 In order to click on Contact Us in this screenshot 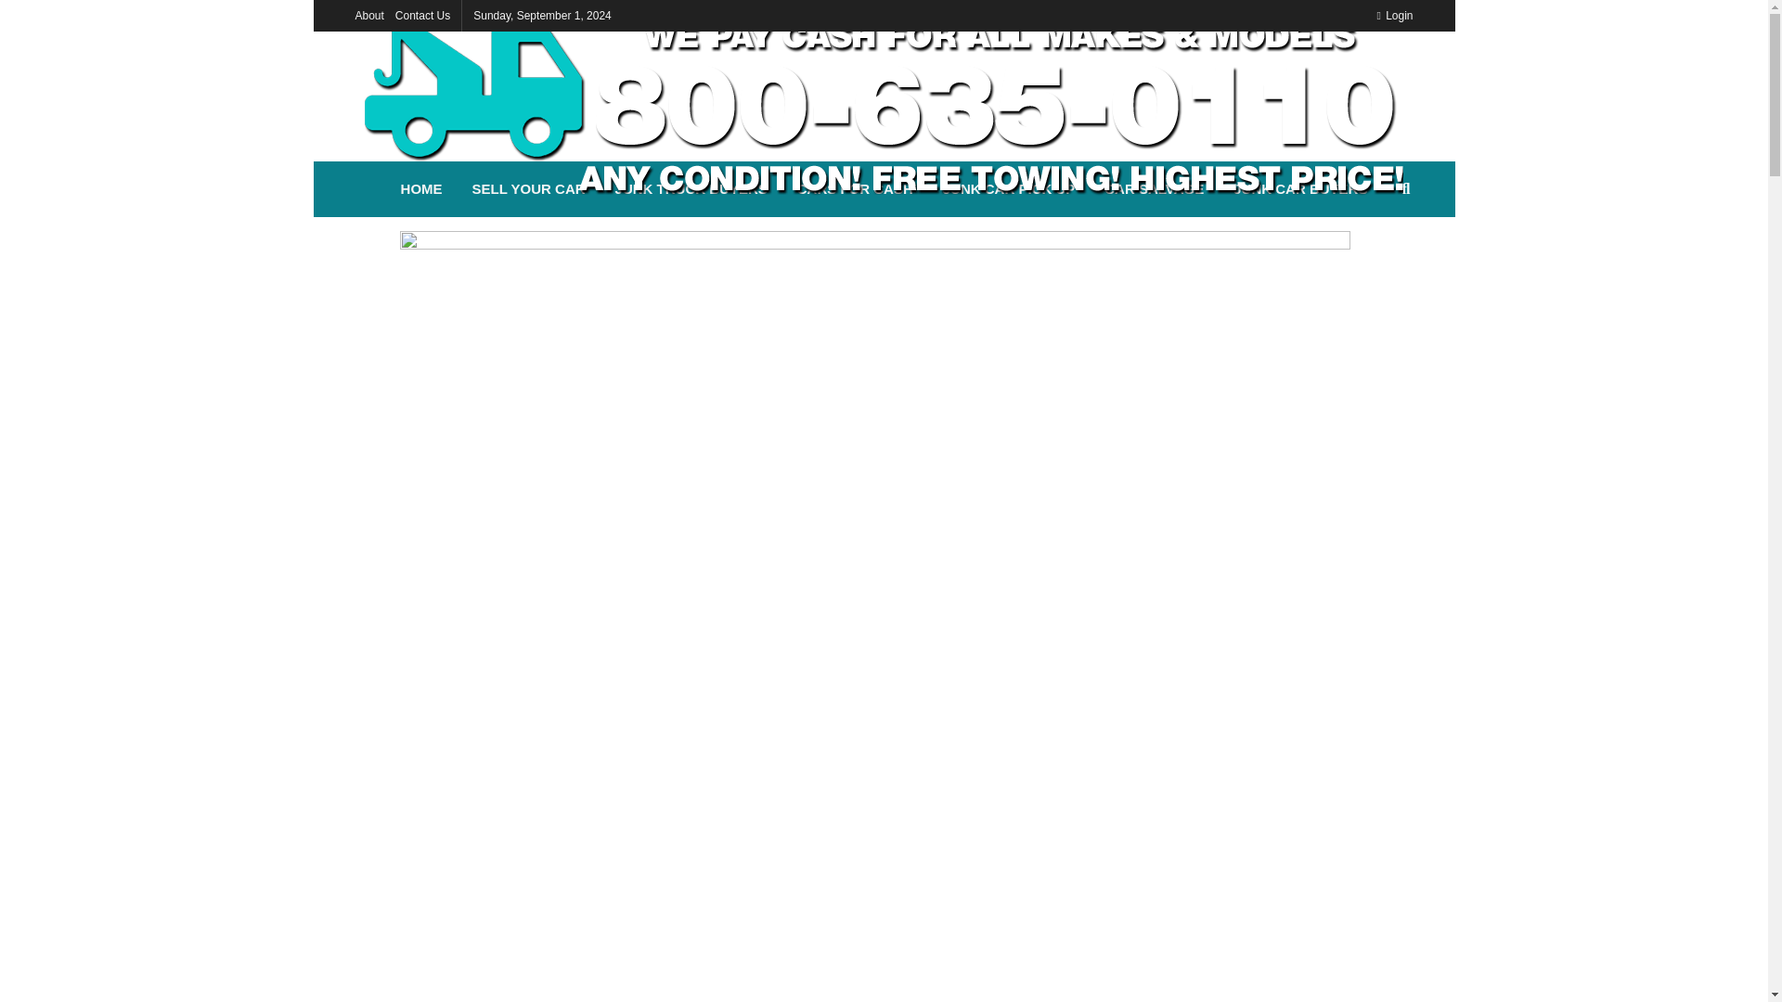, I will do `click(423, 15)`.